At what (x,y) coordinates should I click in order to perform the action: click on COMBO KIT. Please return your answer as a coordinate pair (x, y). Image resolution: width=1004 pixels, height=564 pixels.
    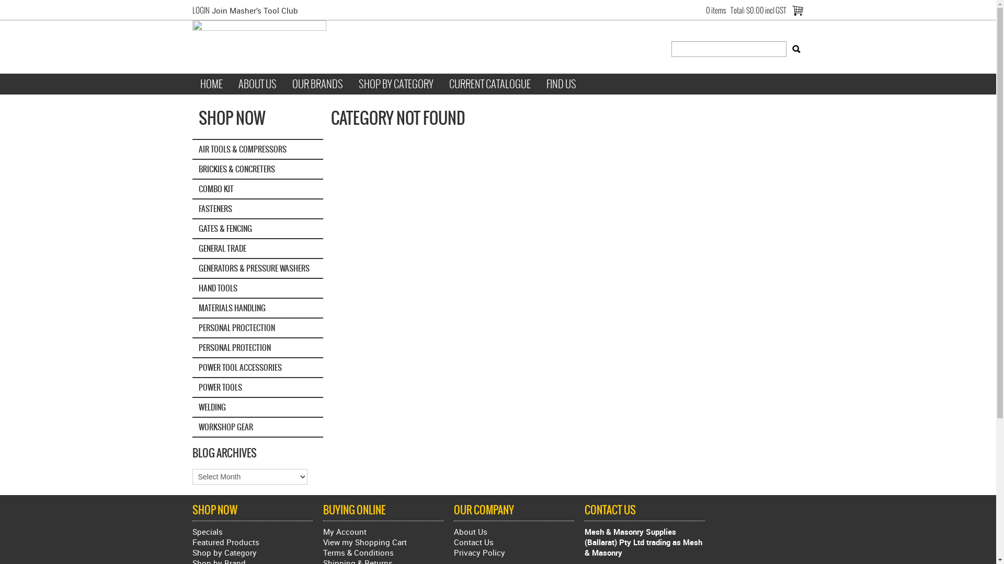
    Looking at the image, I should click on (258, 190).